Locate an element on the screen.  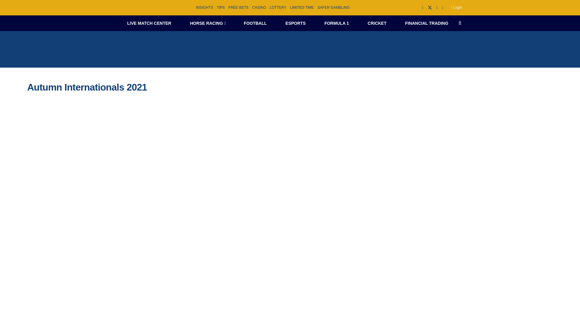
LOTTERY is located at coordinates (278, 8).